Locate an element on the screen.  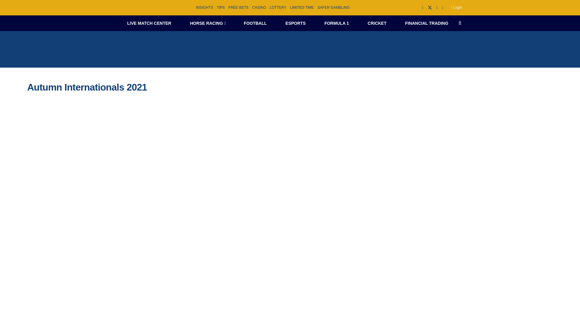
LOTTERY is located at coordinates (278, 8).